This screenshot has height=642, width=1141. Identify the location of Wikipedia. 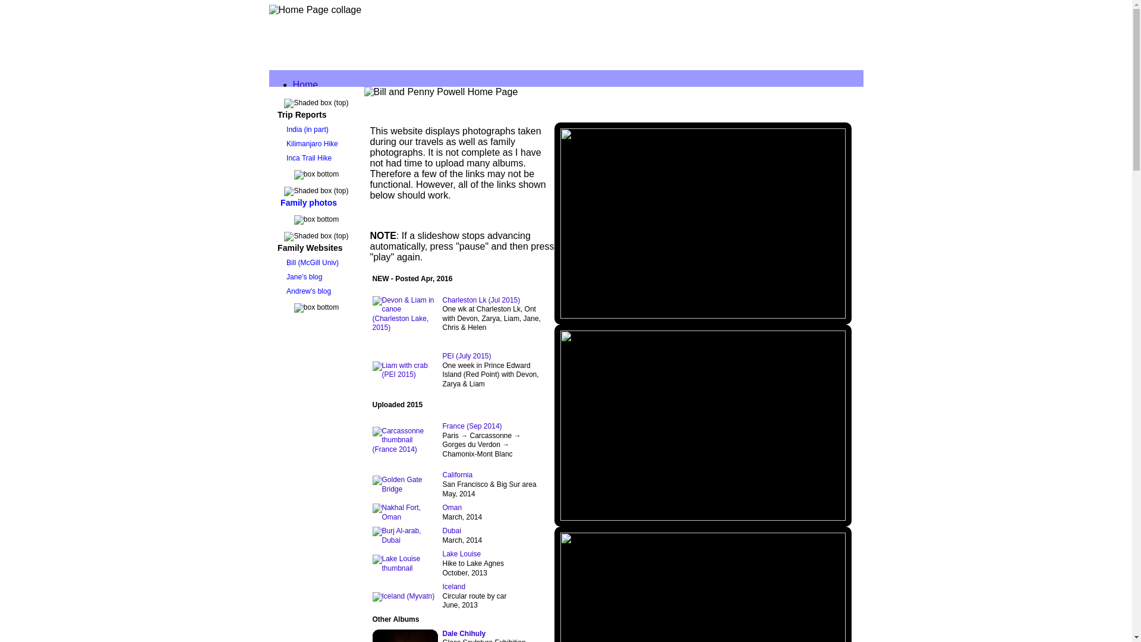
(336, 373).